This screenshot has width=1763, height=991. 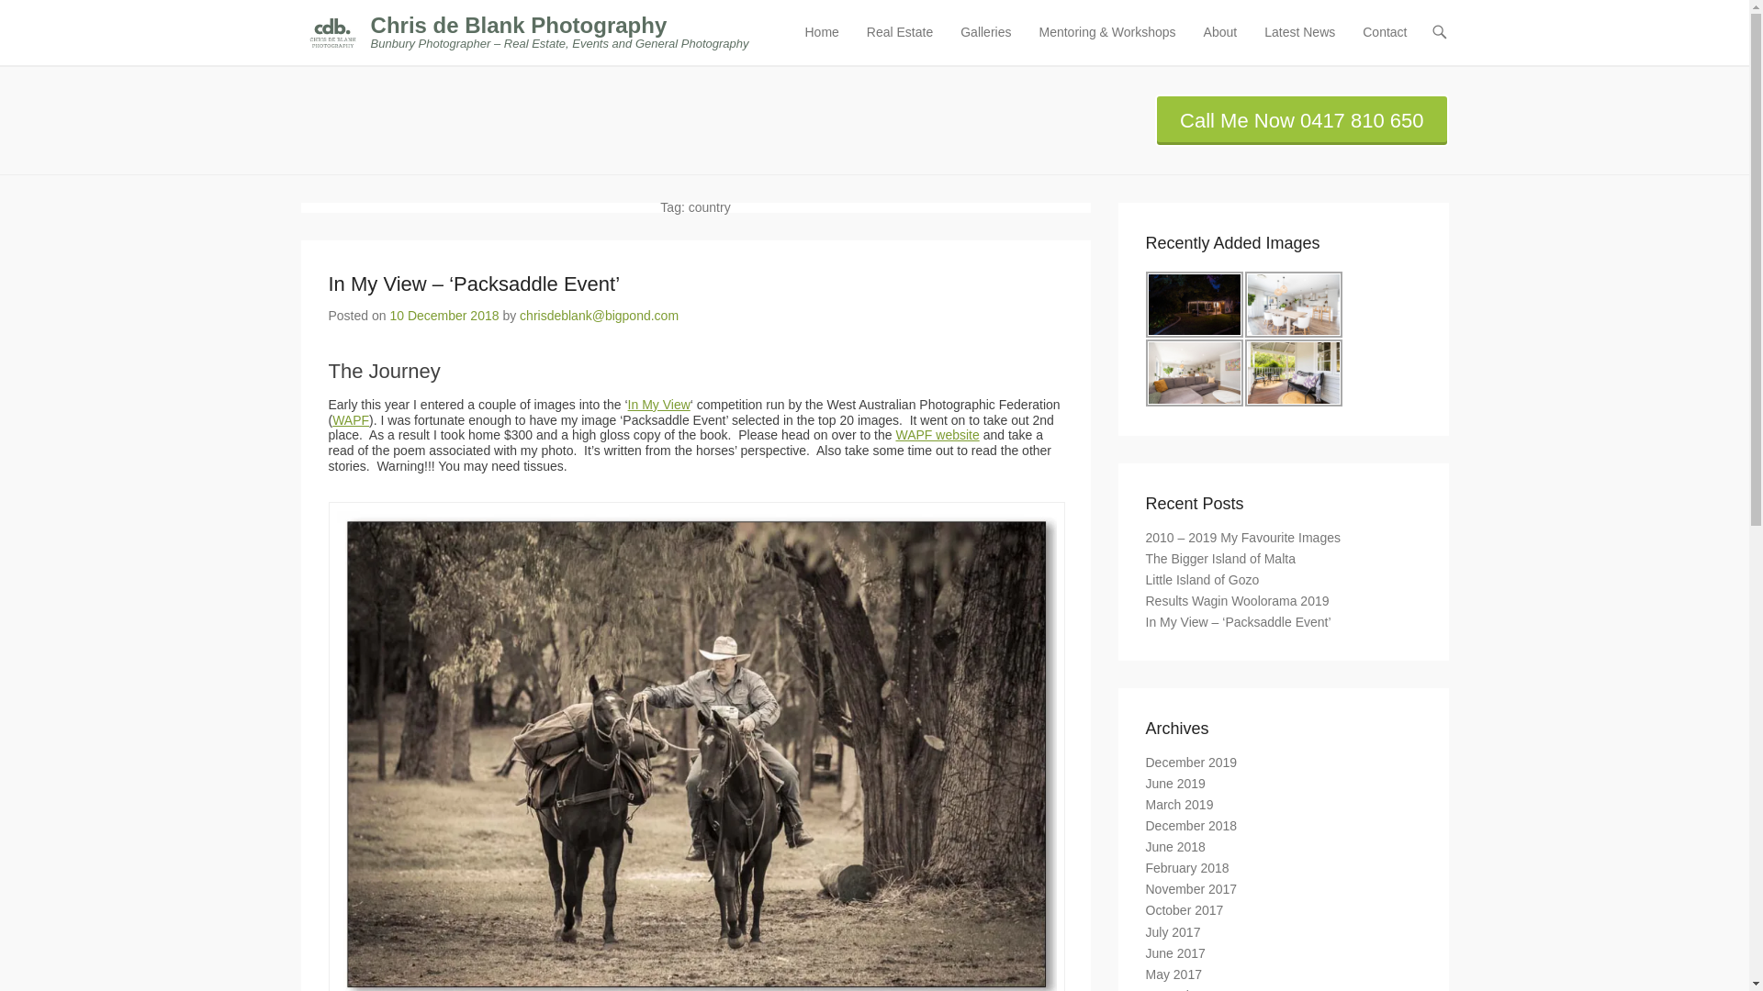 I want to click on Contact, so click(x=1385, y=43).